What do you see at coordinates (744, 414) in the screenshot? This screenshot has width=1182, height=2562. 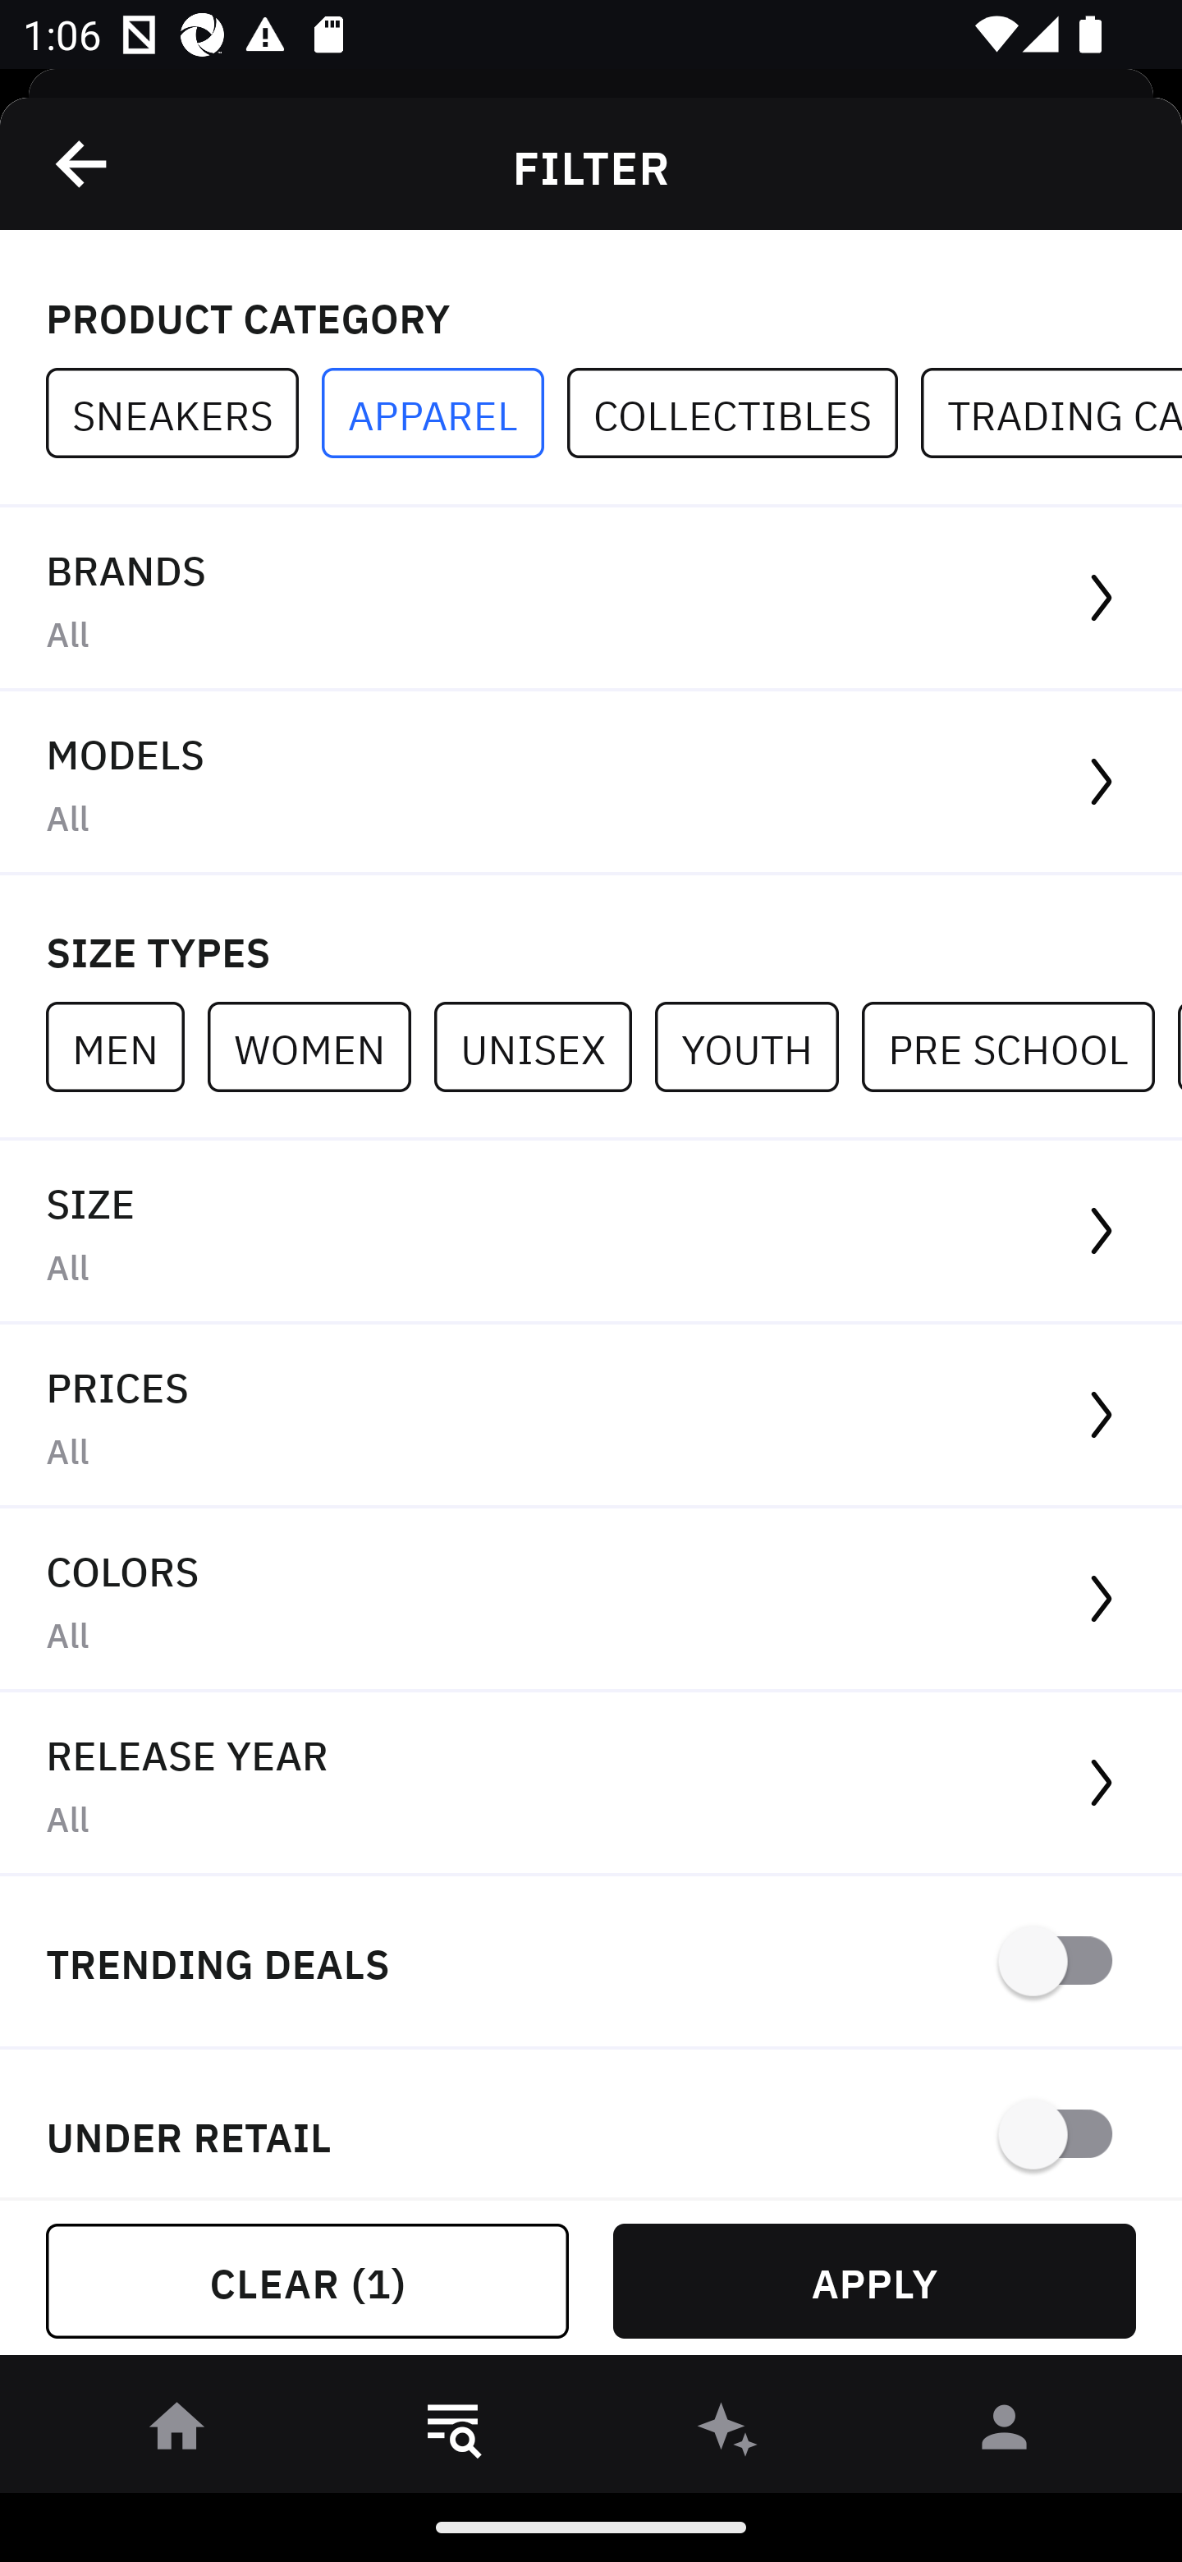 I see `COLLECTIBLES` at bounding box center [744, 414].